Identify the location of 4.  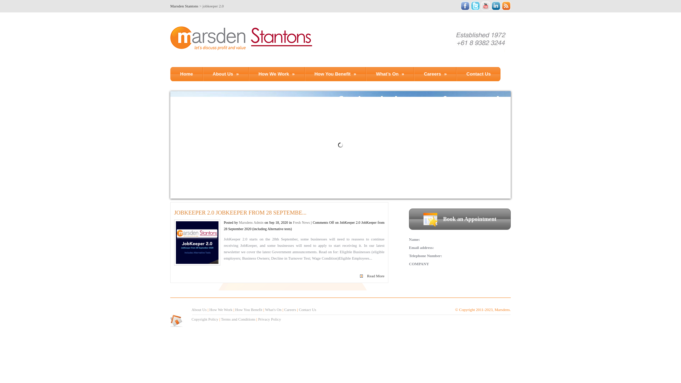
(220, 181).